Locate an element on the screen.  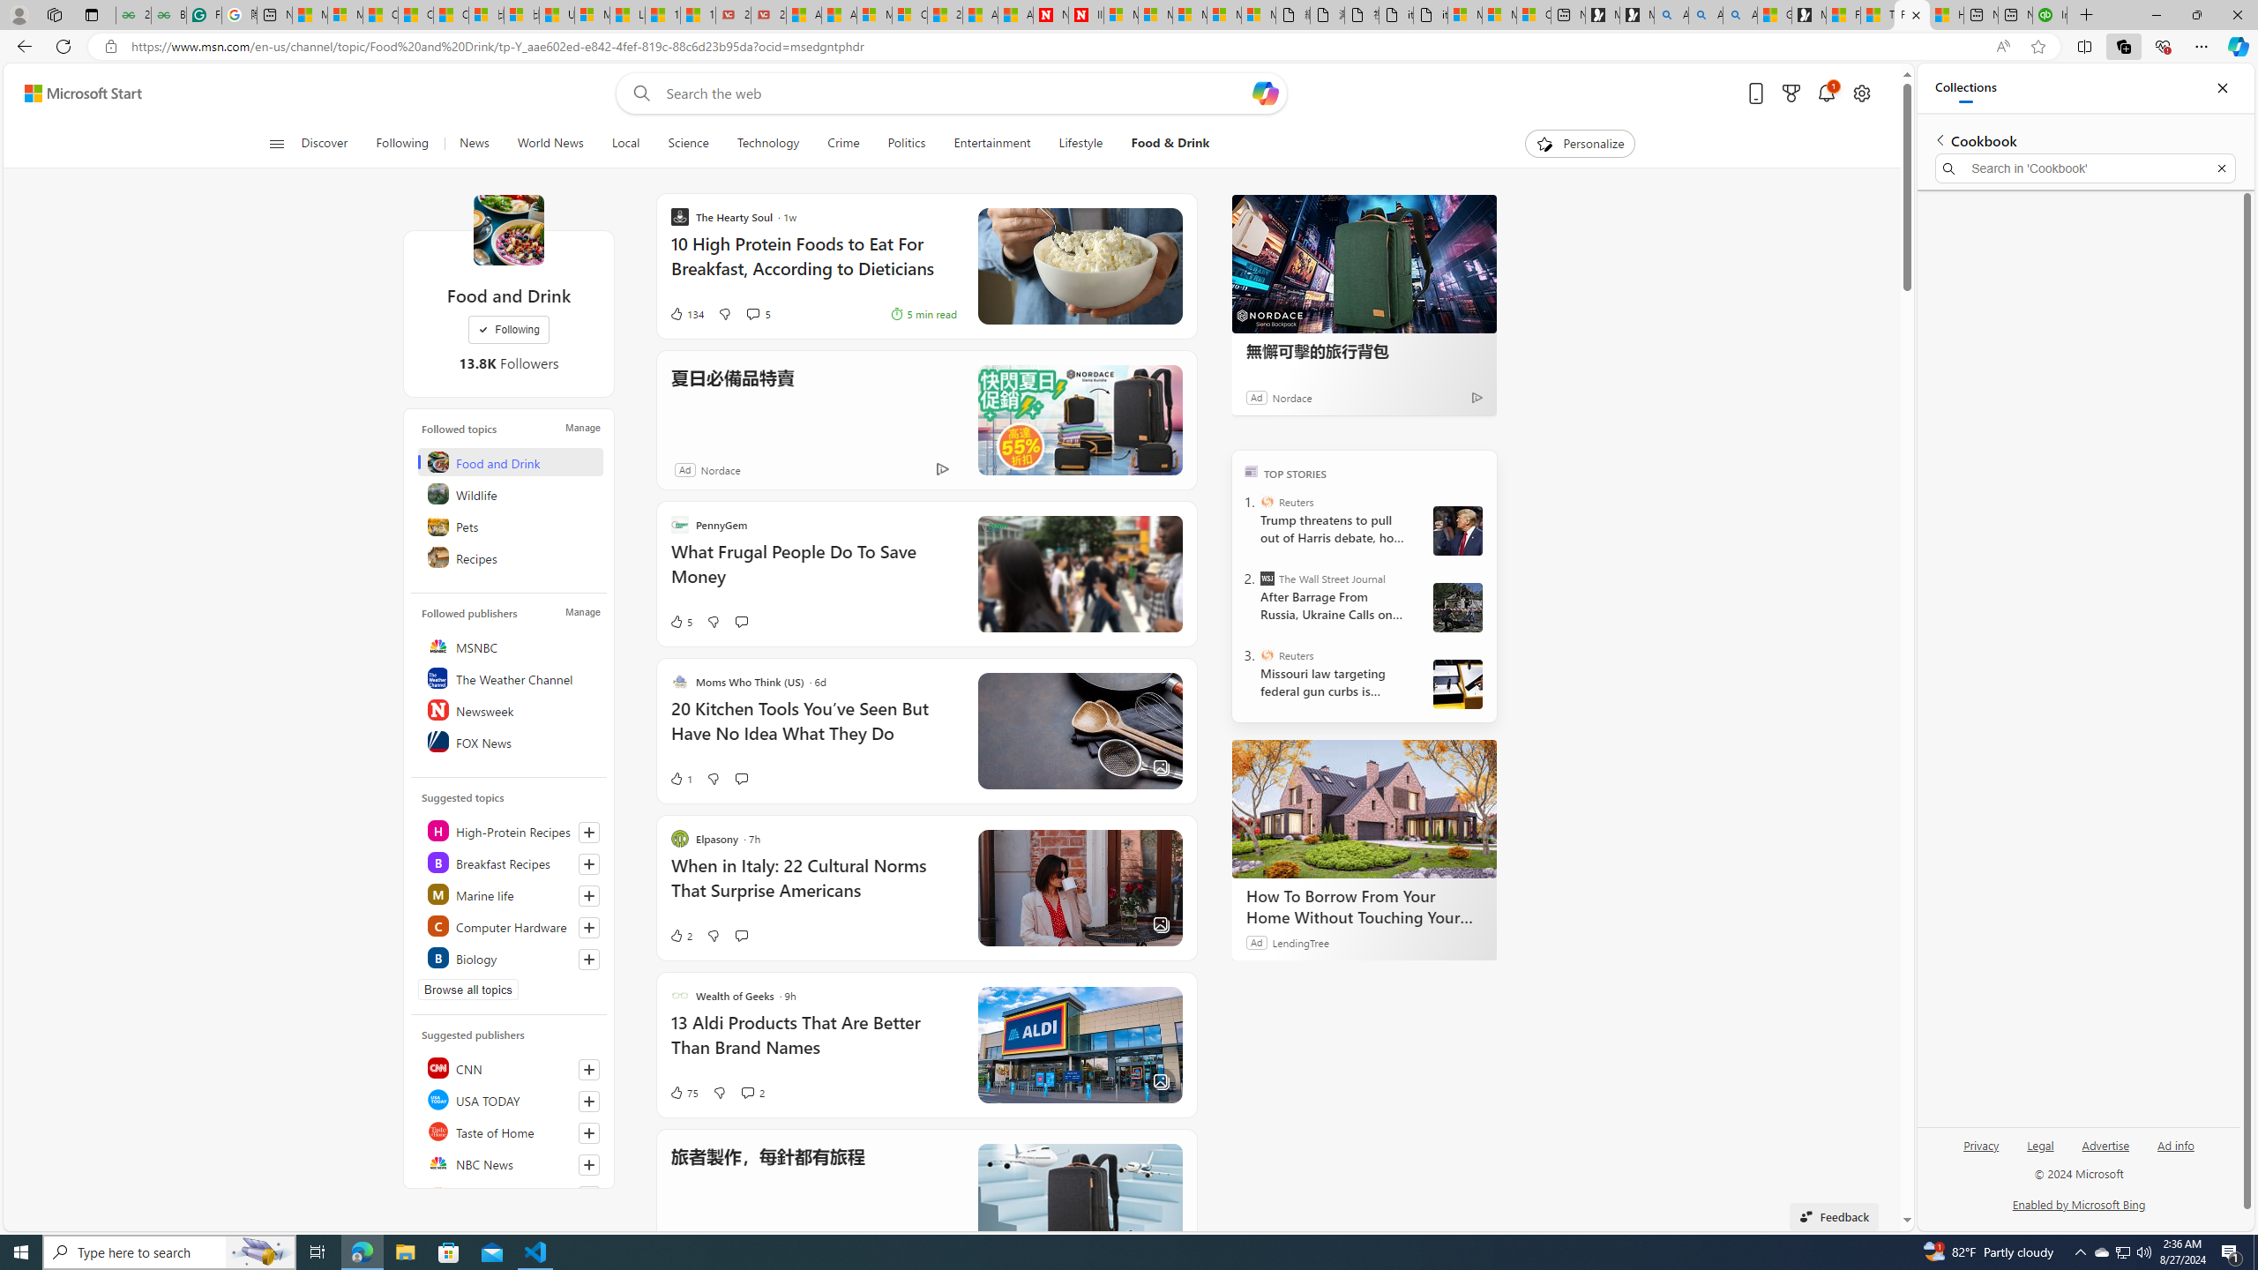
Consumer Health Data Privacy Policy is located at coordinates (1533, 15).